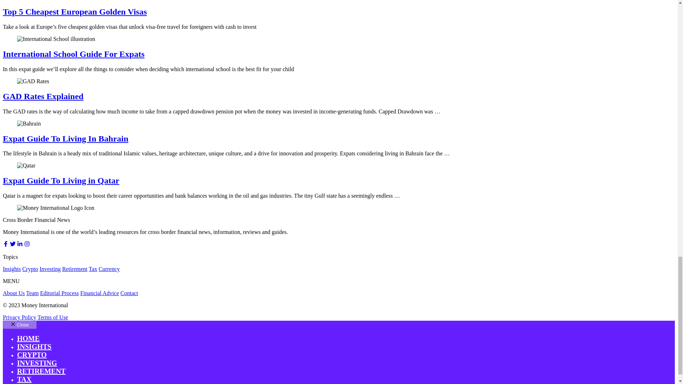 Image resolution: width=683 pixels, height=384 pixels. Describe the element at coordinates (92, 269) in the screenshot. I see `Tax` at that location.